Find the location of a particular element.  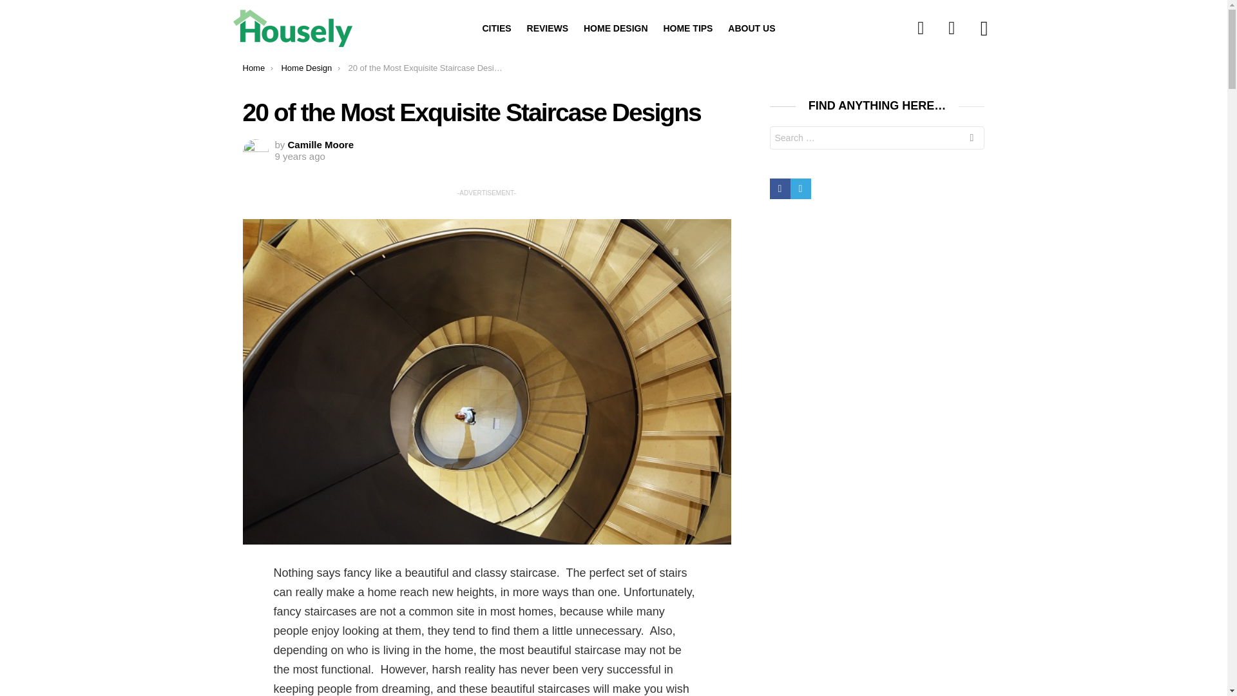

Facebook is located at coordinates (780, 188).